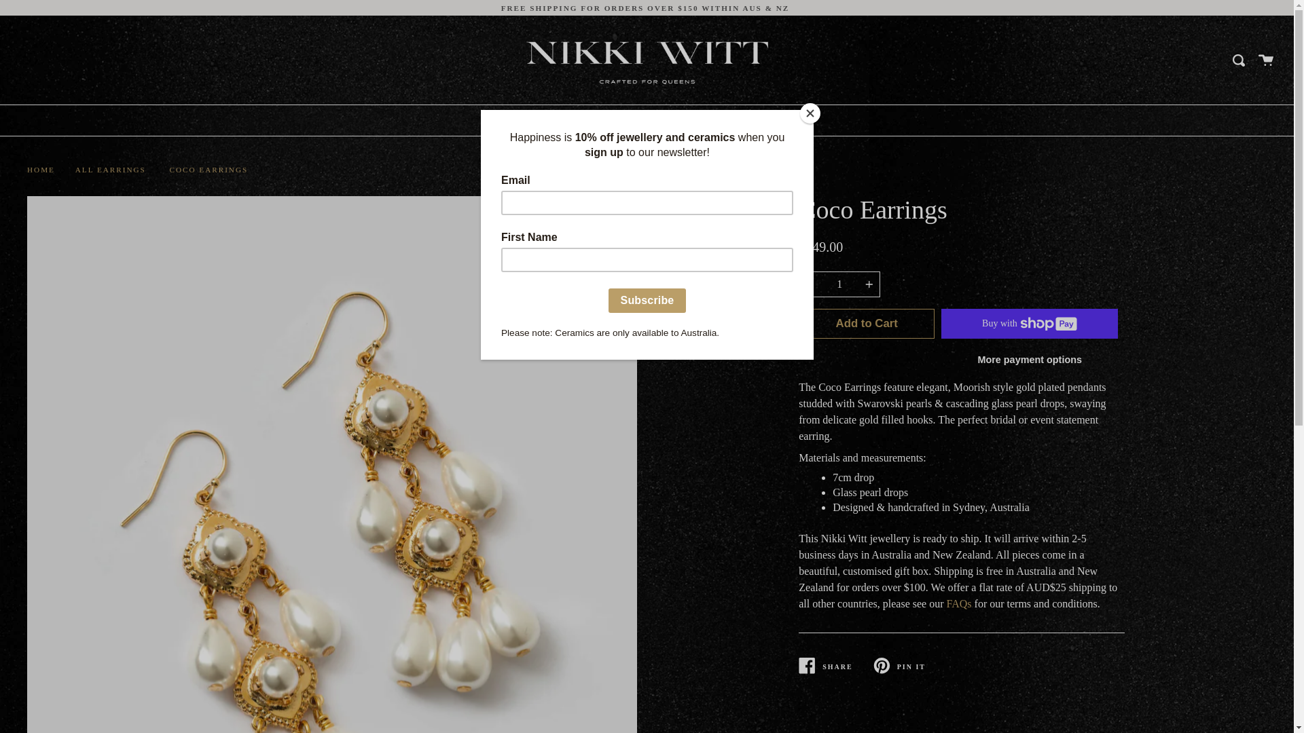 Image resolution: width=1304 pixels, height=733 pixels. Describe the element at coordinates (959, 604) in the screenshot. I see `FAQs` at that location.